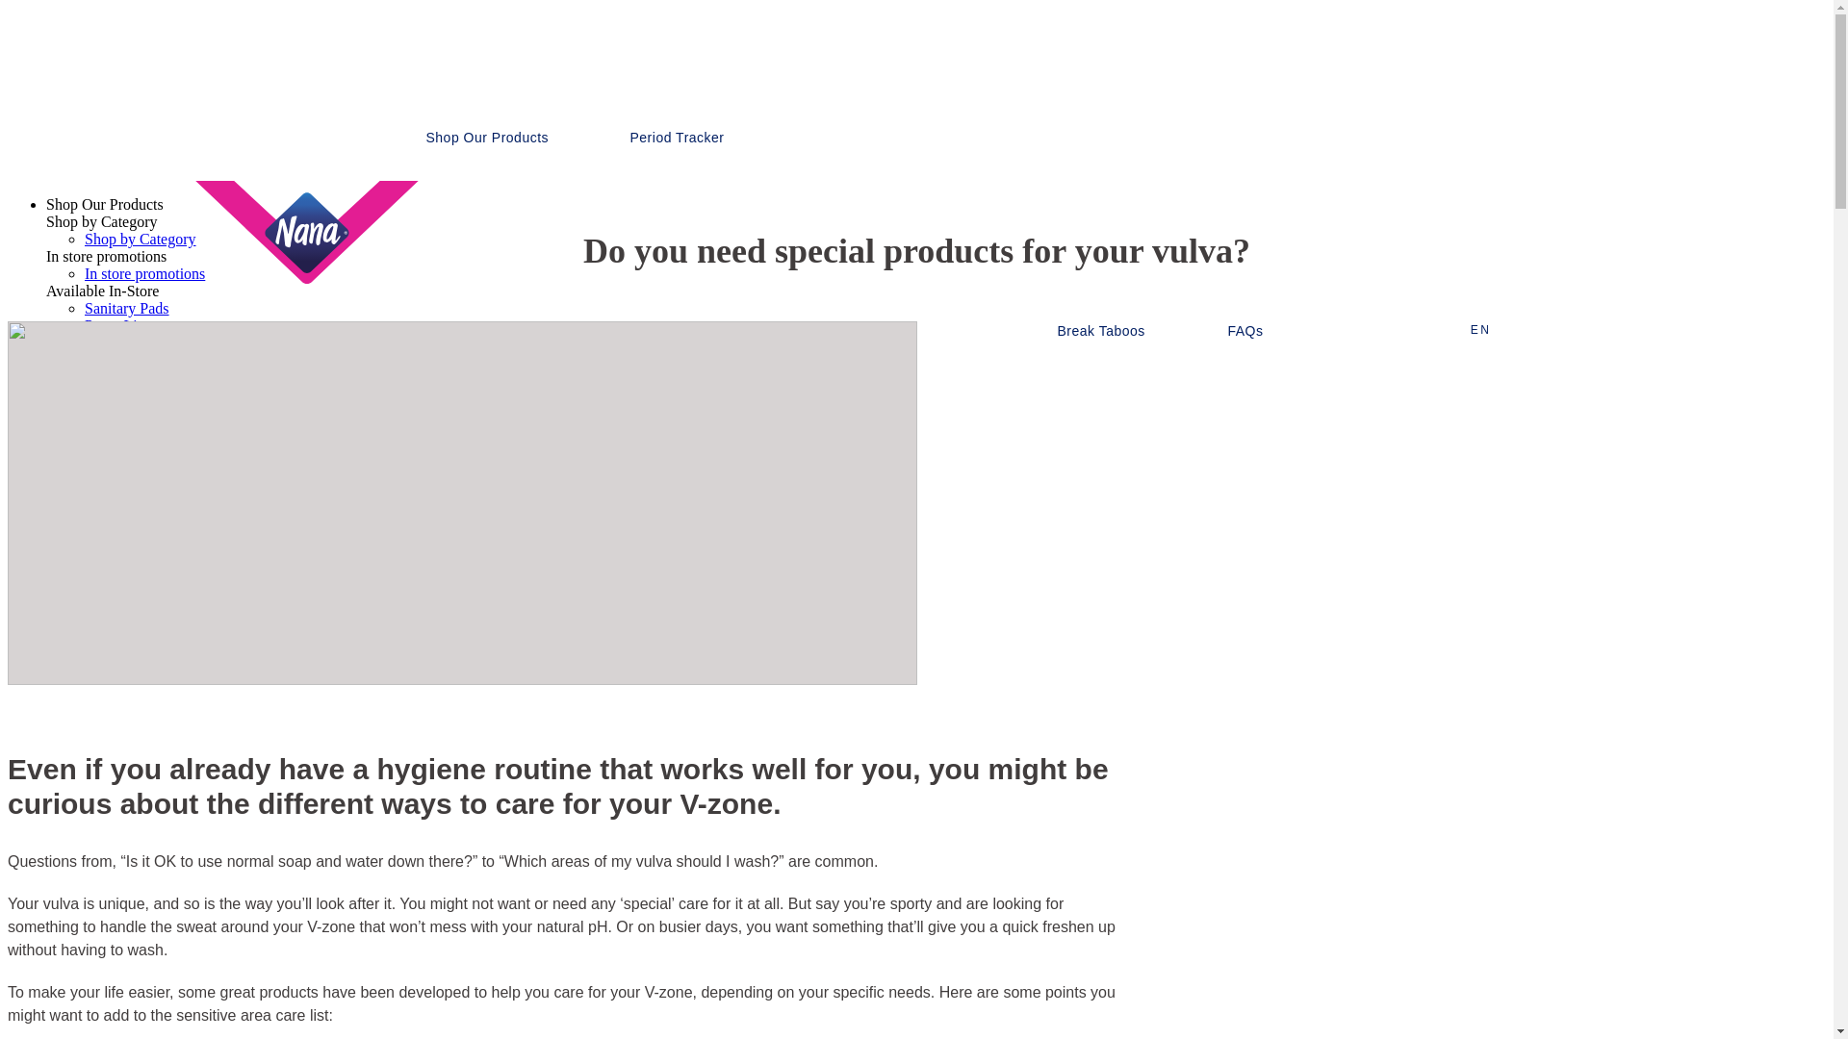  Describe the element at coordinates (677, 137) in the screenshot. I see `Period Tracker` at that location.